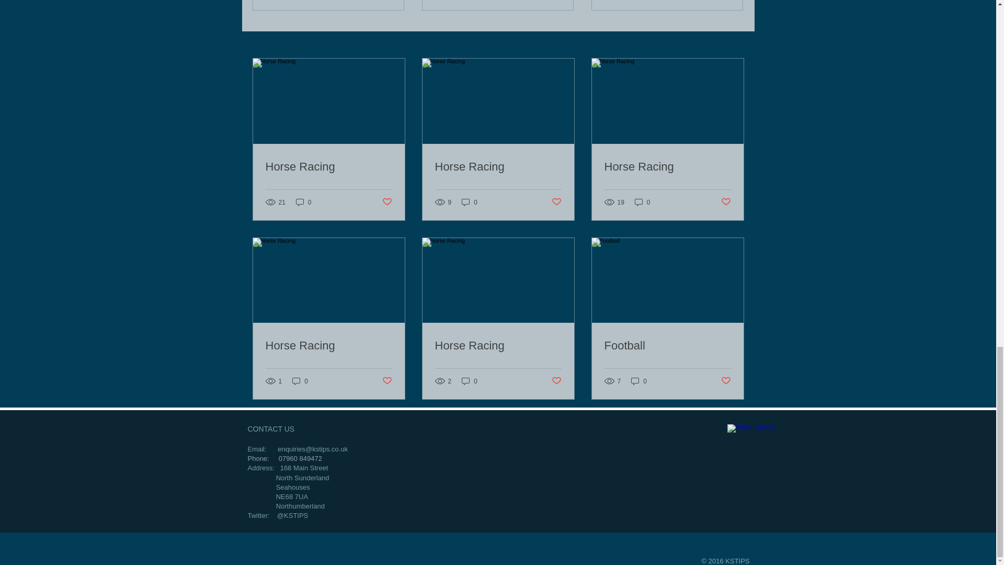 This screenshot has width=1004, height=565. What do you see at coordinates (303, 202) in the screenshot?
I see `0` at bounding box center [303, 202].